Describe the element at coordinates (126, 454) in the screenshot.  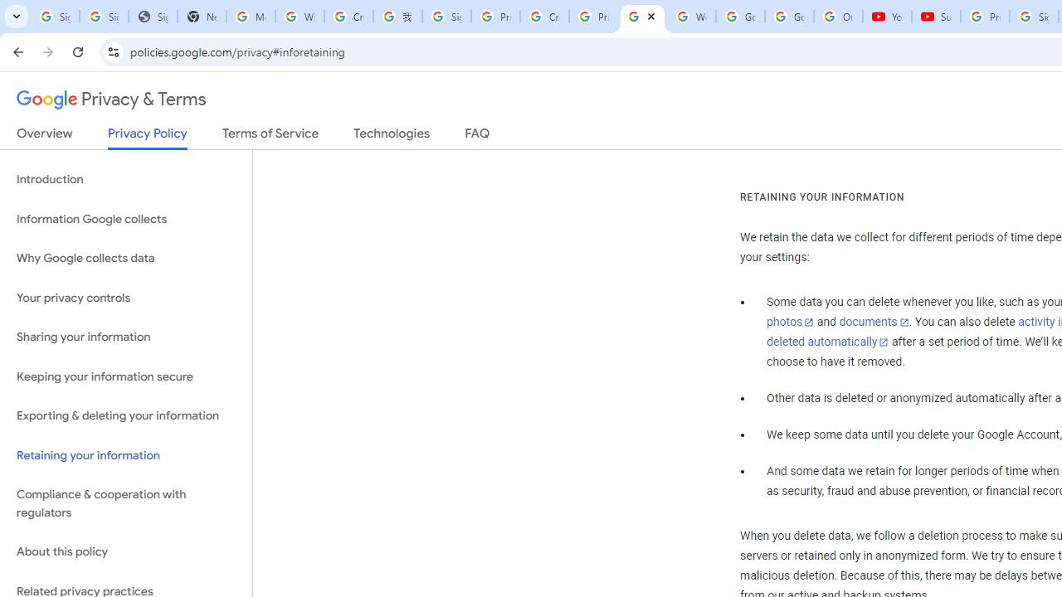
I see `Retaining your information` at that location.